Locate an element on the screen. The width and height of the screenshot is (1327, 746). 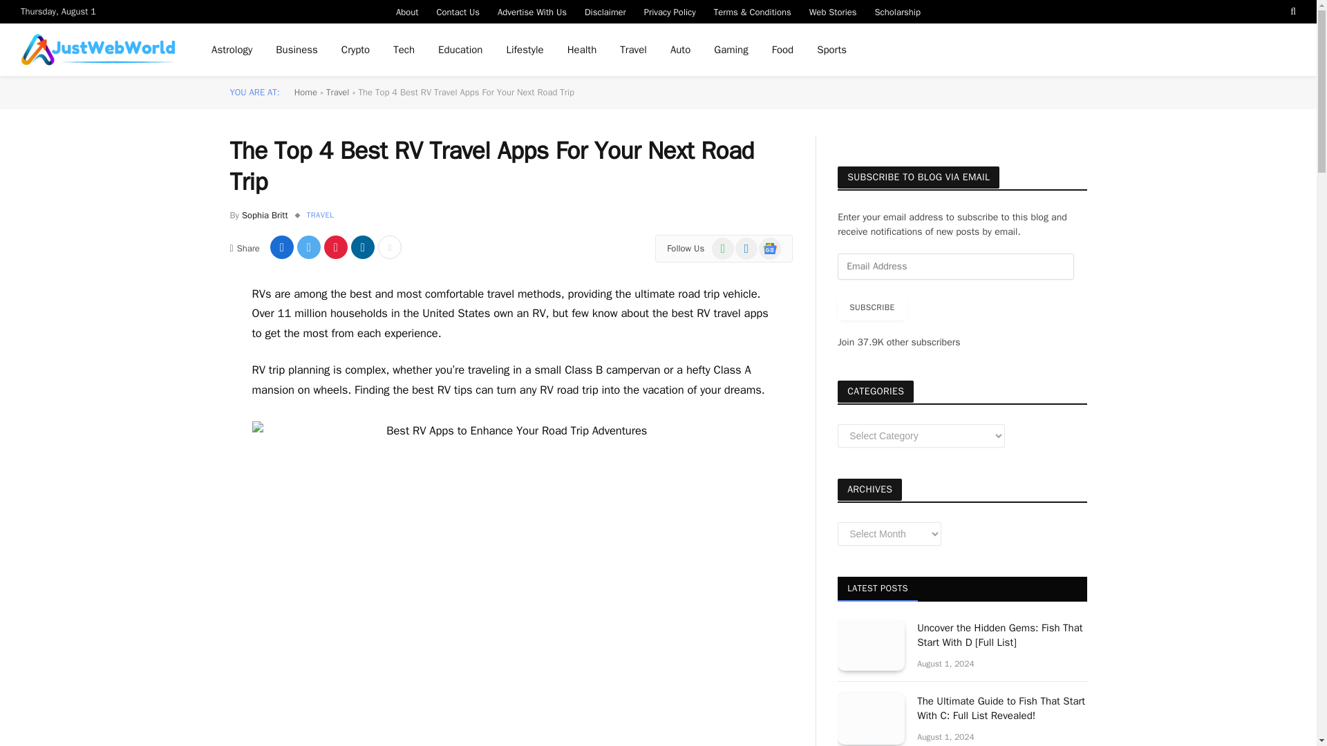
Share on Pinterest is located at coordinates (336, 247).